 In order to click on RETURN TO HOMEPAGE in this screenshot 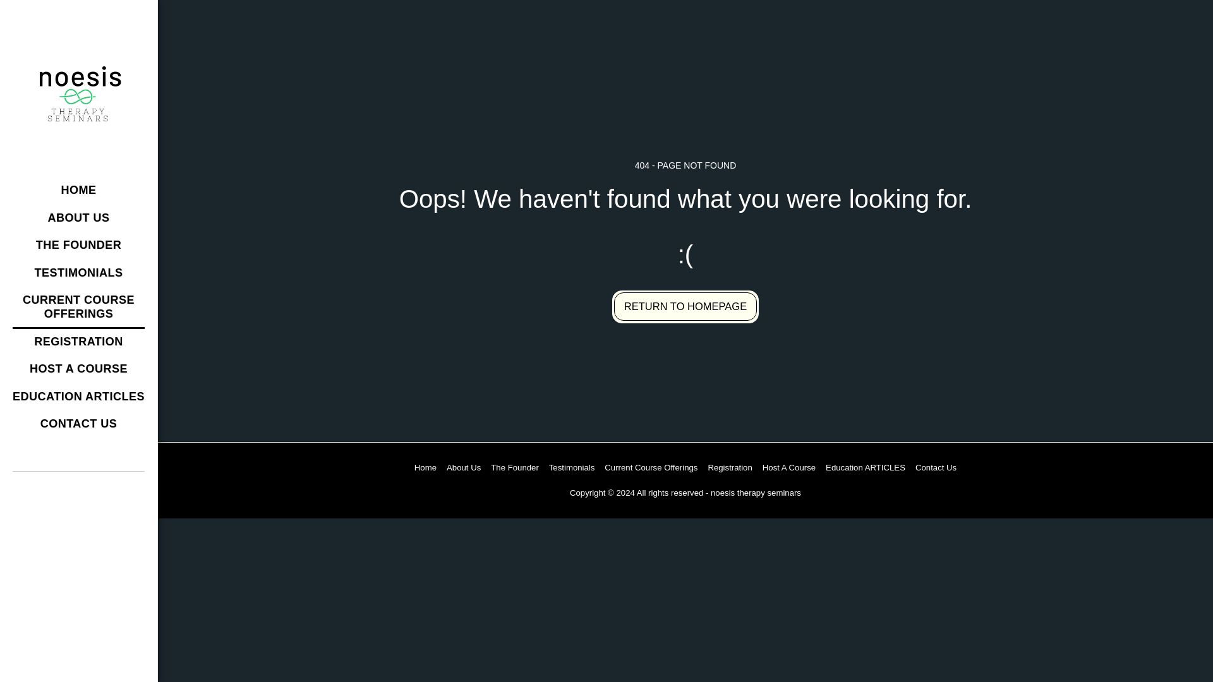, I will do `click(685, 307)`.